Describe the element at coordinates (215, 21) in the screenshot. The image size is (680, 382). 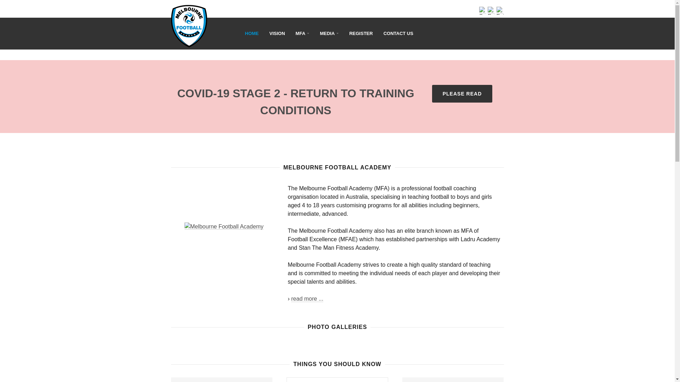
I see ` ` at that location.